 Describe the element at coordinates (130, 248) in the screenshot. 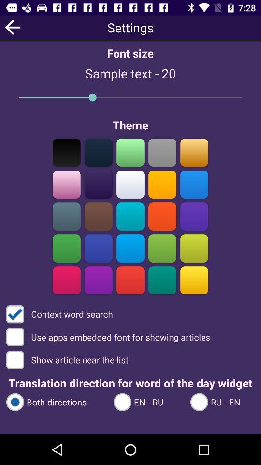

I see `select this colour option` at that location.